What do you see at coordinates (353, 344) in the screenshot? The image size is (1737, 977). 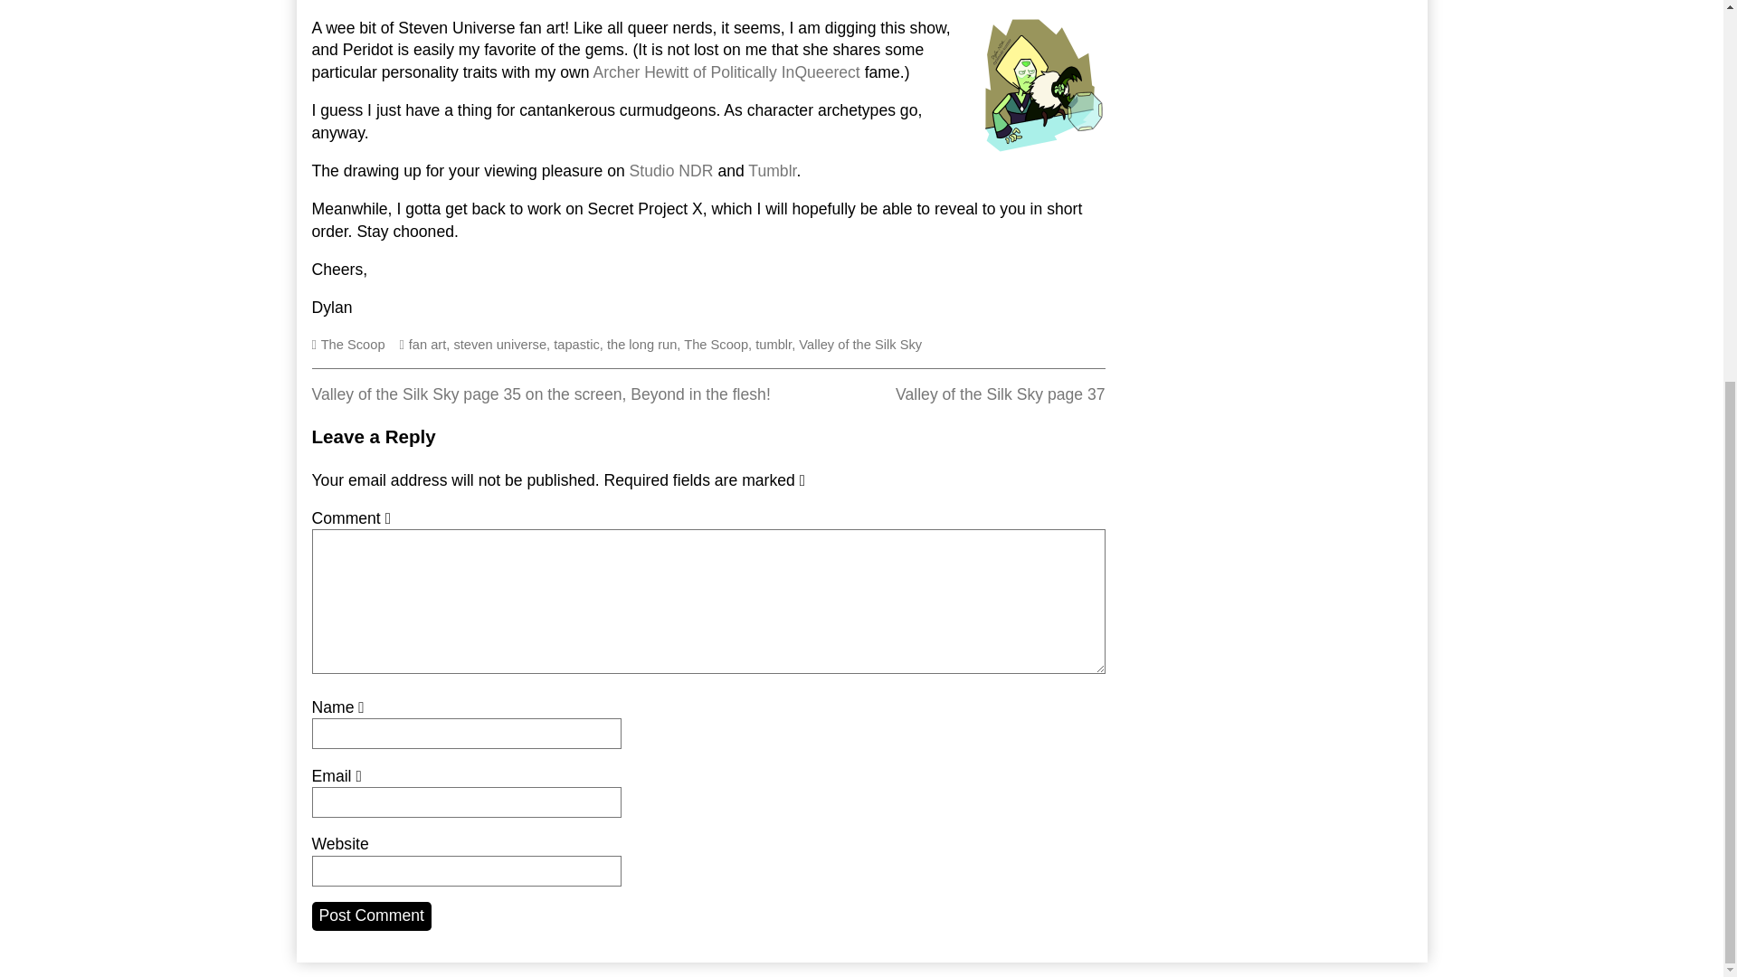 I see `The Scoop` at bounding box center [353, 344].